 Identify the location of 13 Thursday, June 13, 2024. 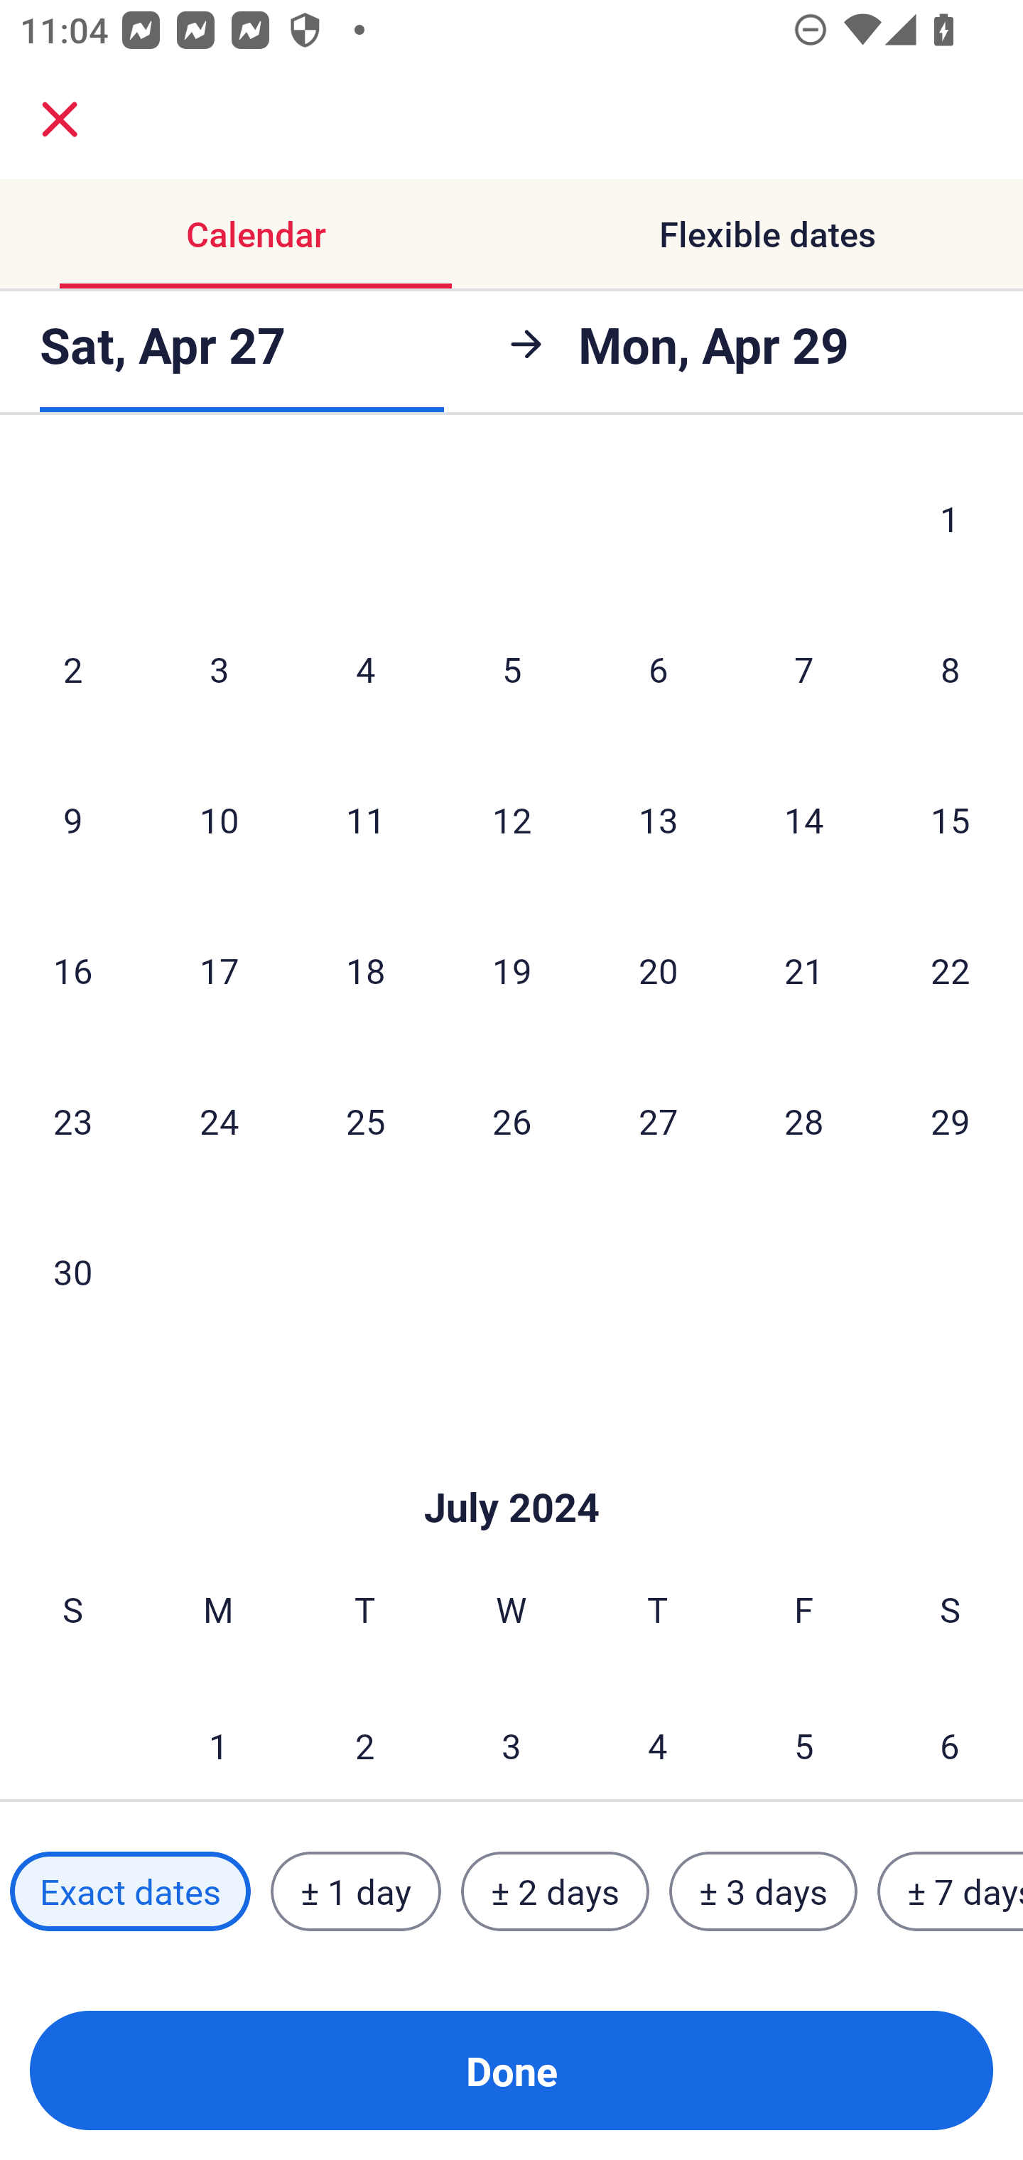
(658, 819).